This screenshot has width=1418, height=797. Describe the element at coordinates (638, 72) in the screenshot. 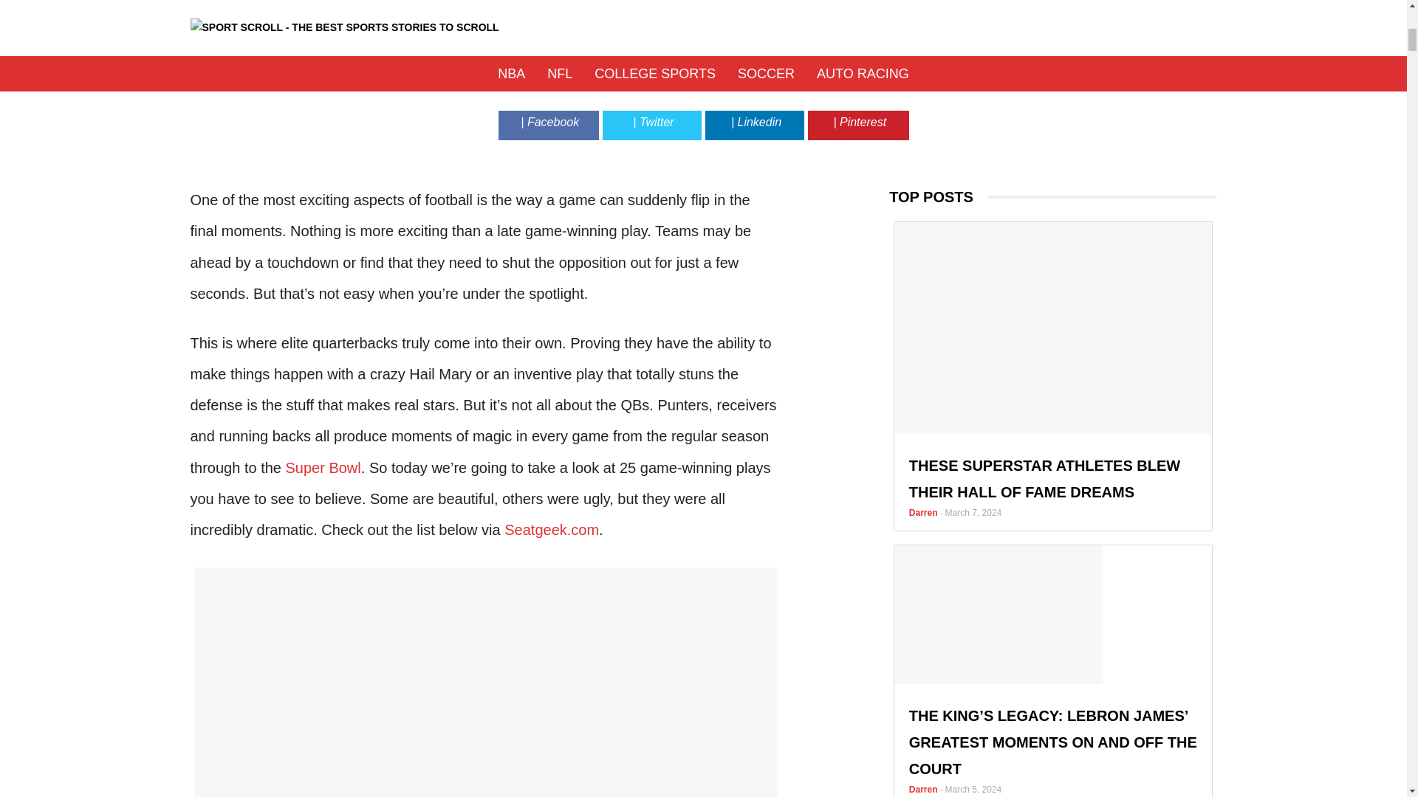

I see `Darren` at that location.